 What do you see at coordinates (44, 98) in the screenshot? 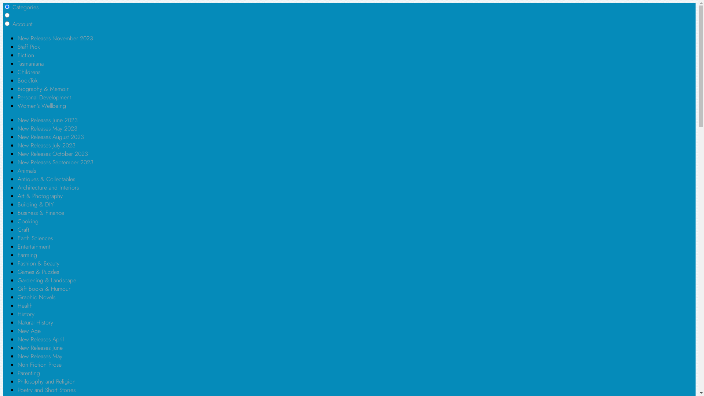
I see `Personal Development` at bounding box center [44, 98].